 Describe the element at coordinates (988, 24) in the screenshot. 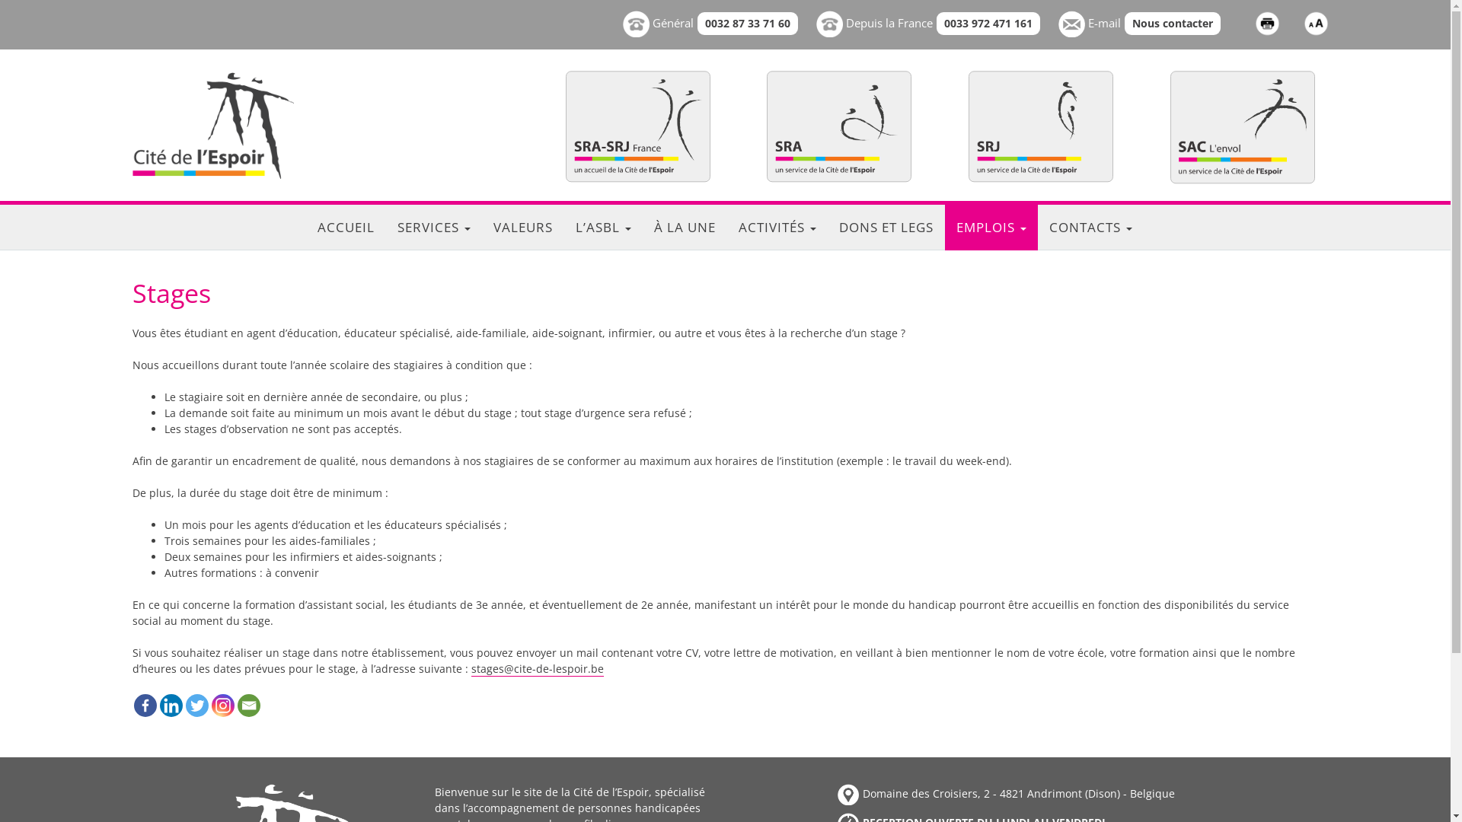

I see `0033 972 471 161` at that location.